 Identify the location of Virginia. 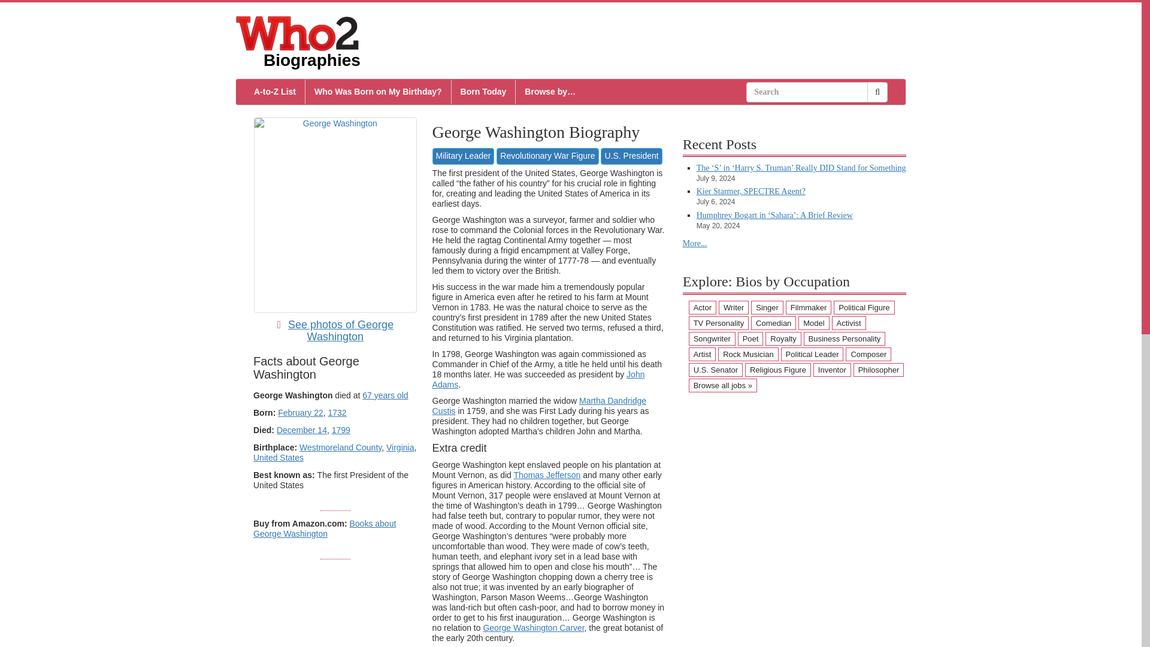
(400, 447).